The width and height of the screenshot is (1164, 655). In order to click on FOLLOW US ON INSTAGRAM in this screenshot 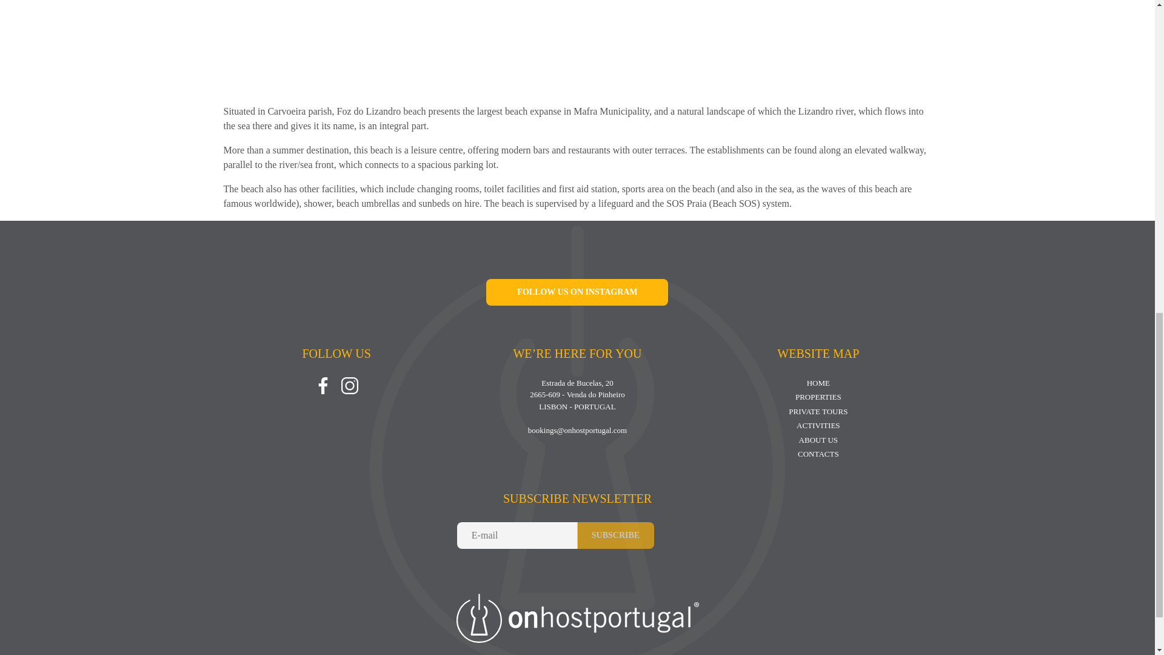, I will do `click(577, 292)`.